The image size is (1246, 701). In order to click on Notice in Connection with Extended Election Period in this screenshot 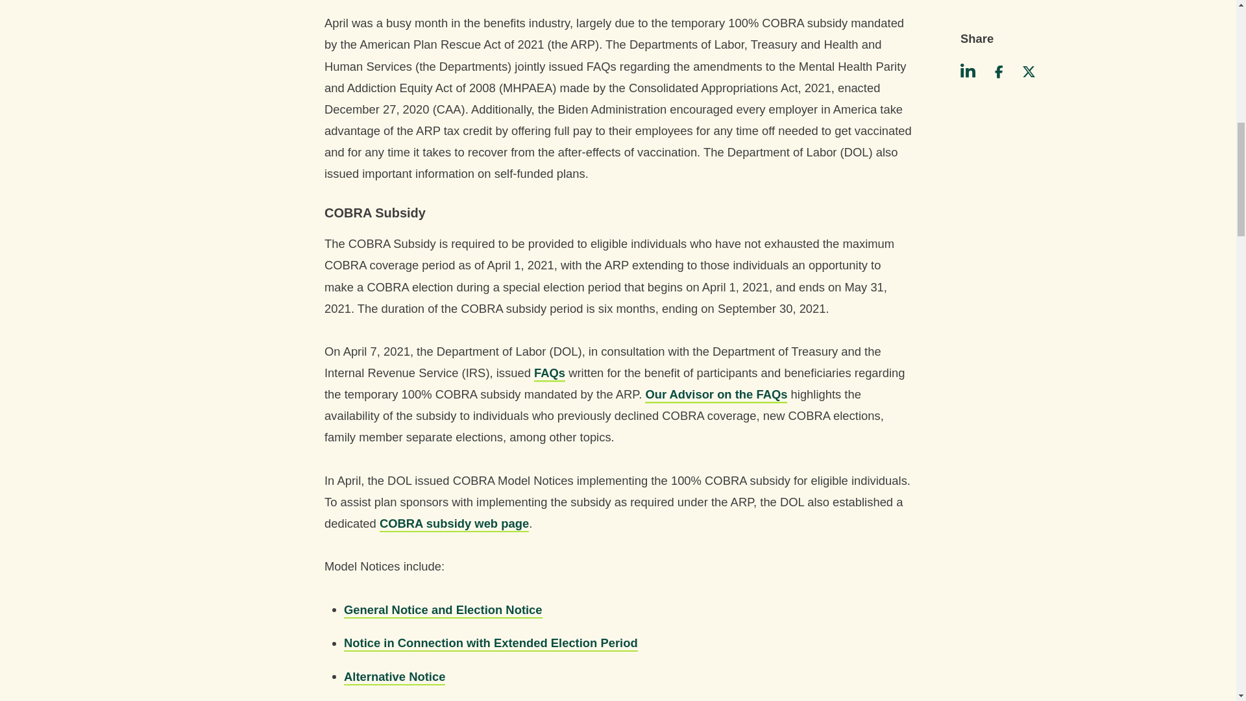, I will do `click(491, 643)`.